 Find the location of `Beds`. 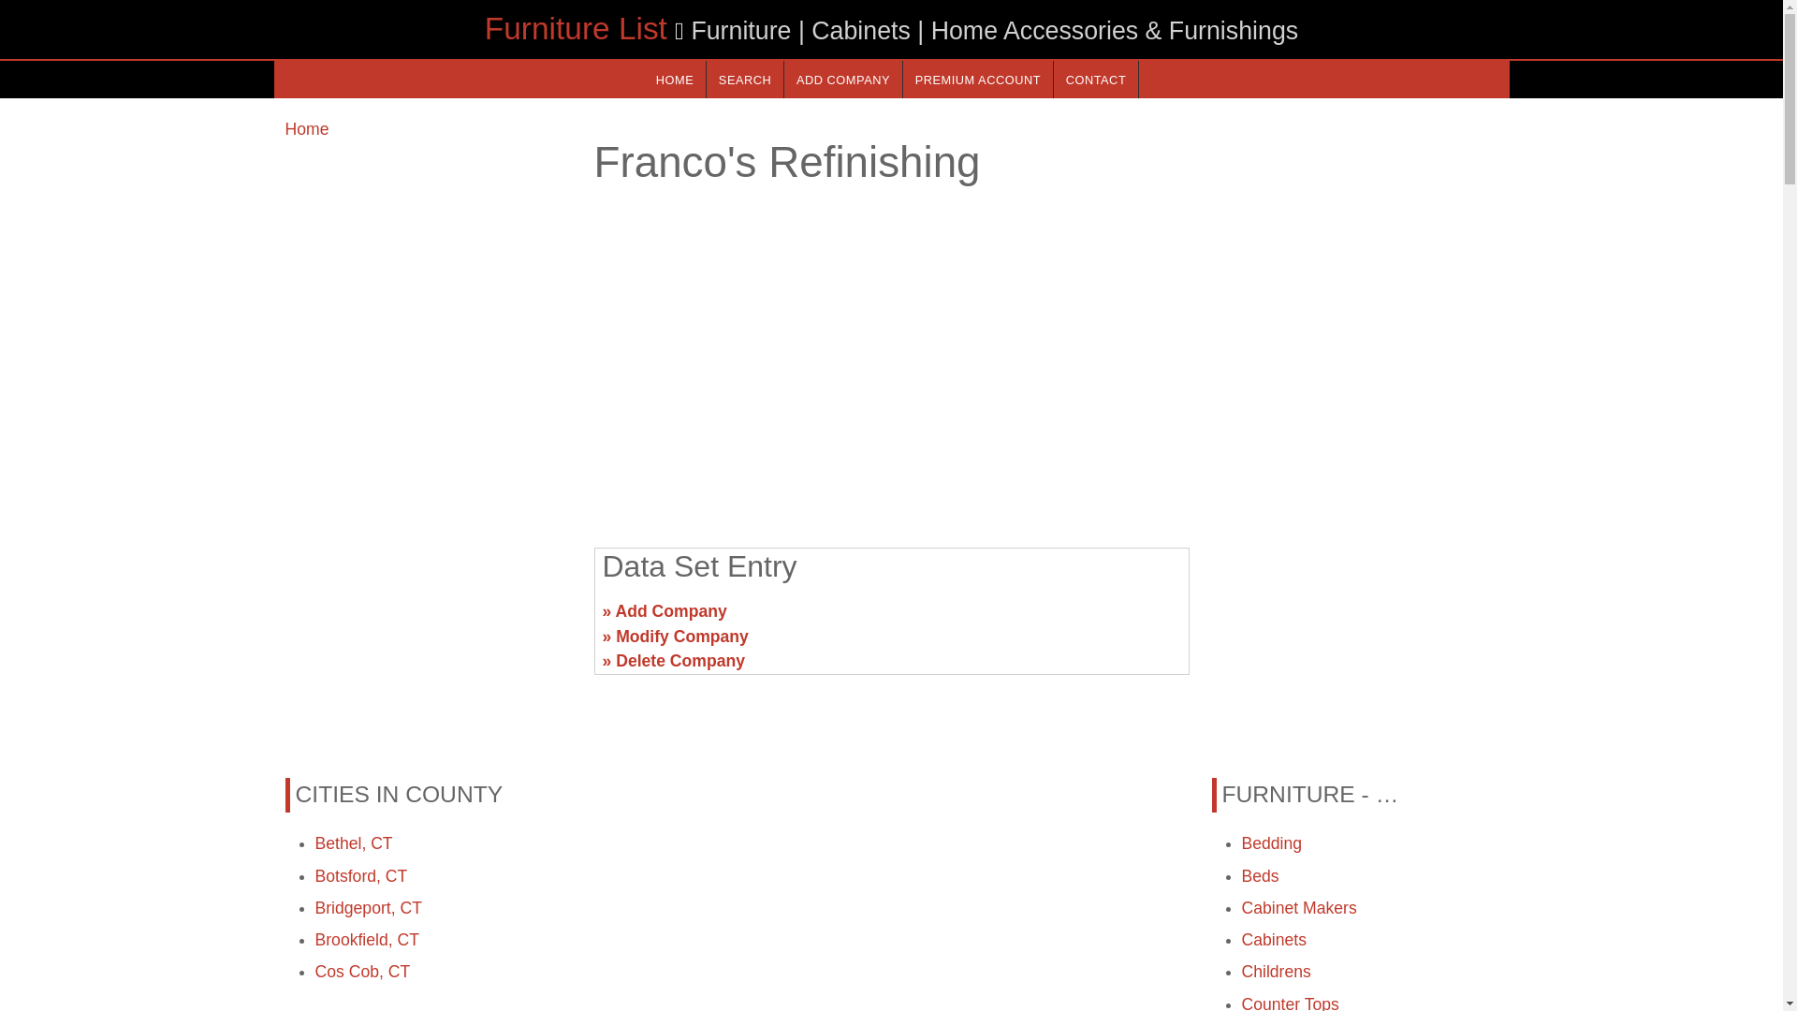

Beds is located at coordinates (1260, 876).